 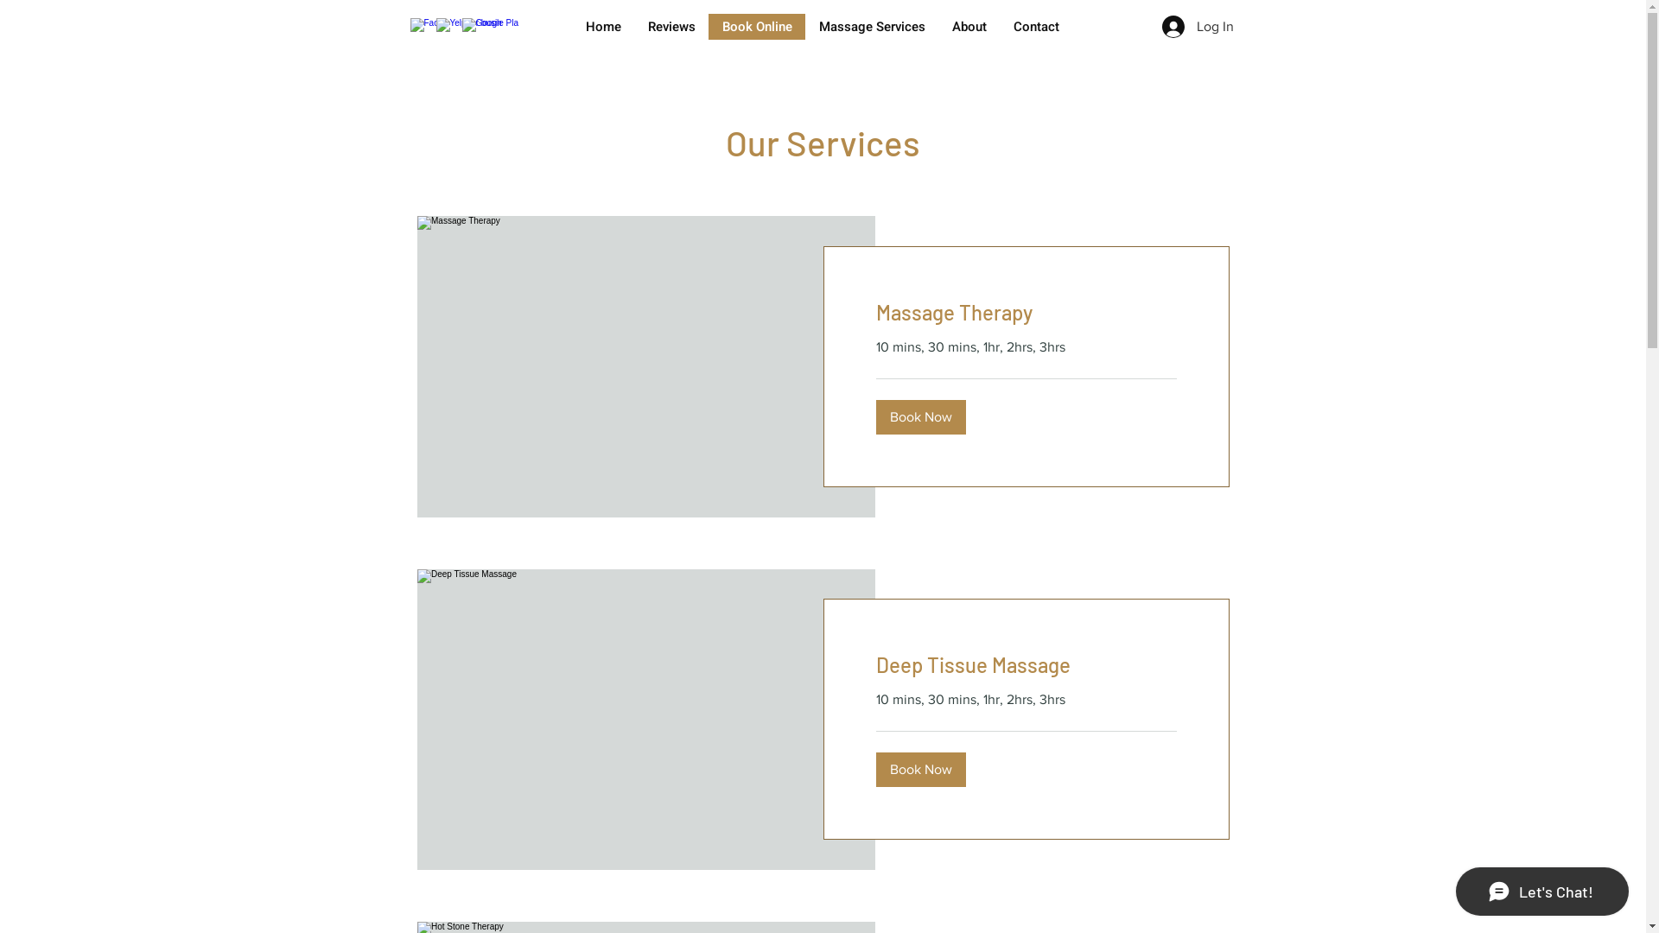 I want to click on Book Online, so click(x=757, y=27).